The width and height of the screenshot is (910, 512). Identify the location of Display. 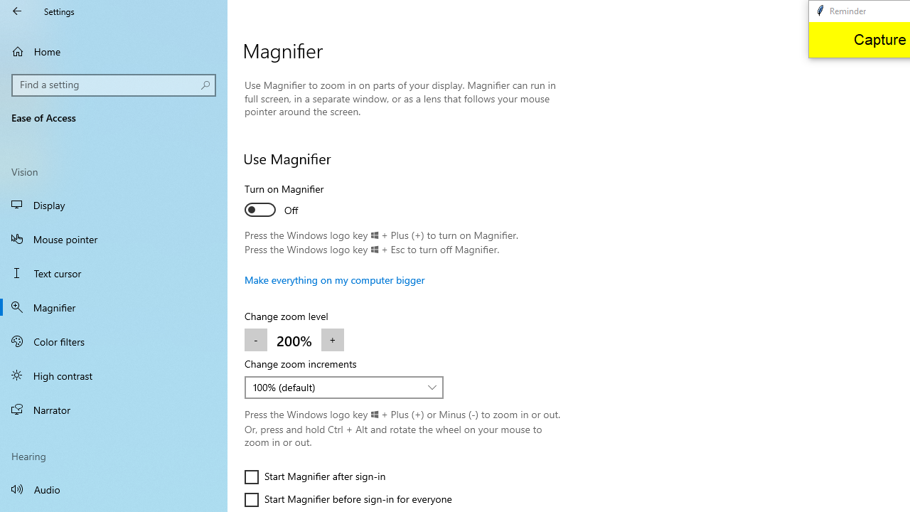
(114, 205).